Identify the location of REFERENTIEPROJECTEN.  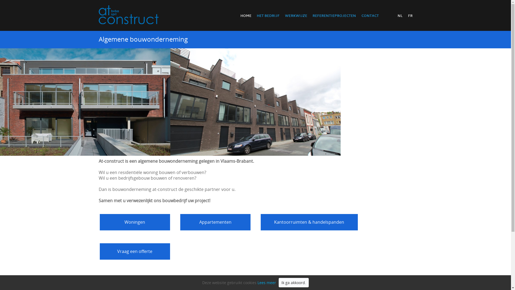
(334, 16).